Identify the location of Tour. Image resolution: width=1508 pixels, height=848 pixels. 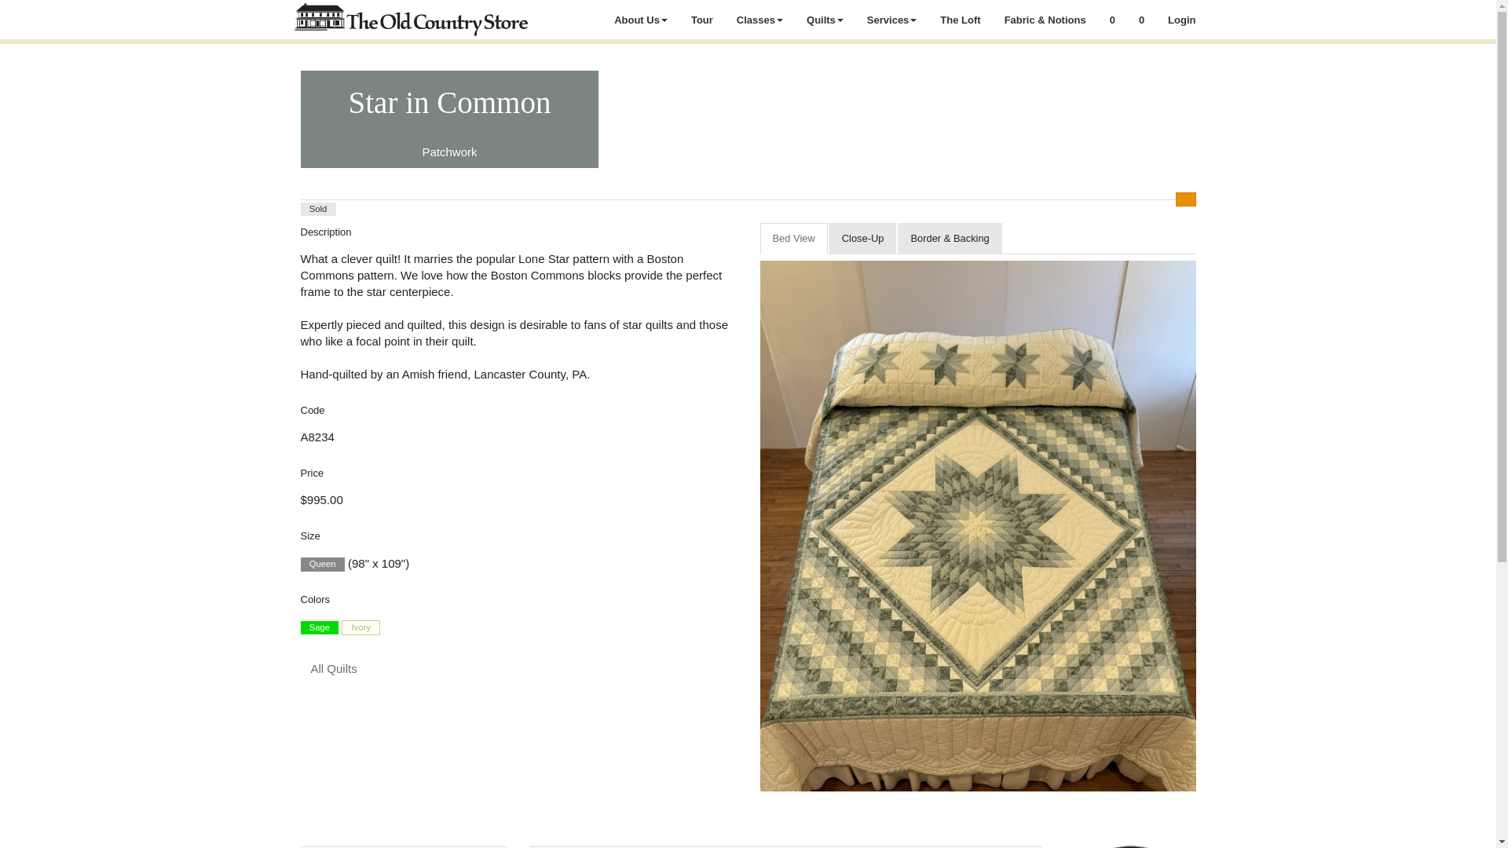
(702, 19).